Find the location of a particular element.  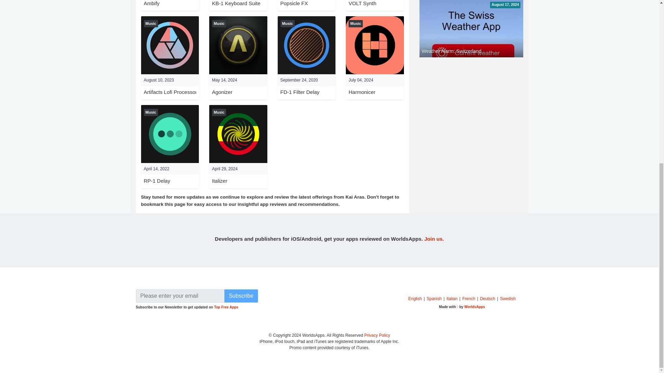

Artifacts Lofi Processor is located at coordinates (170, 92).